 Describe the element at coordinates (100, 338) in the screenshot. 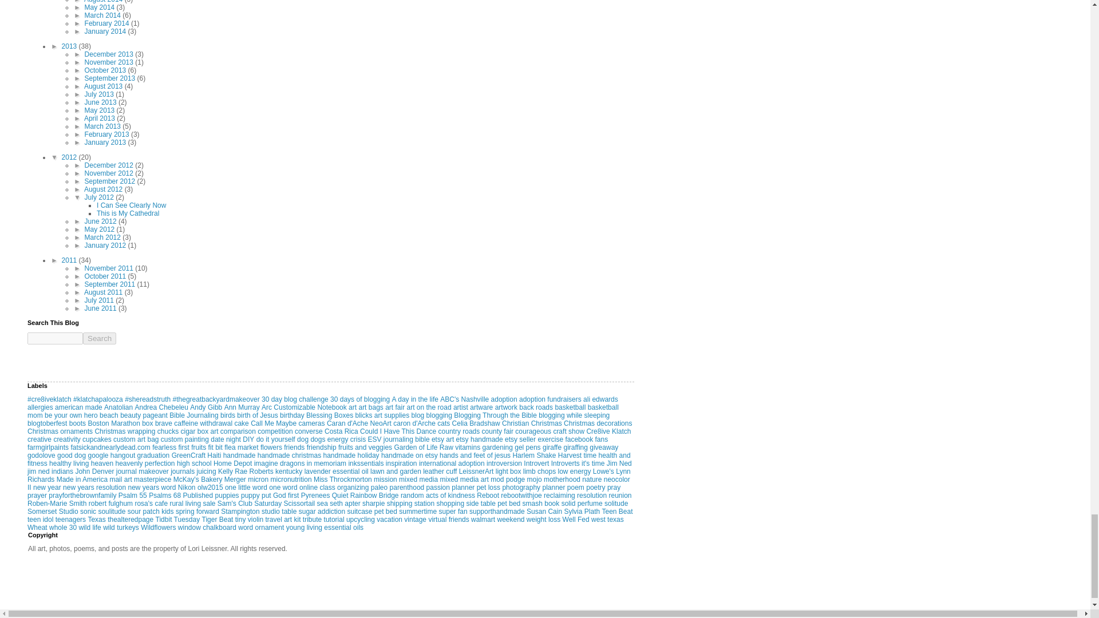

I see `search` at that location.